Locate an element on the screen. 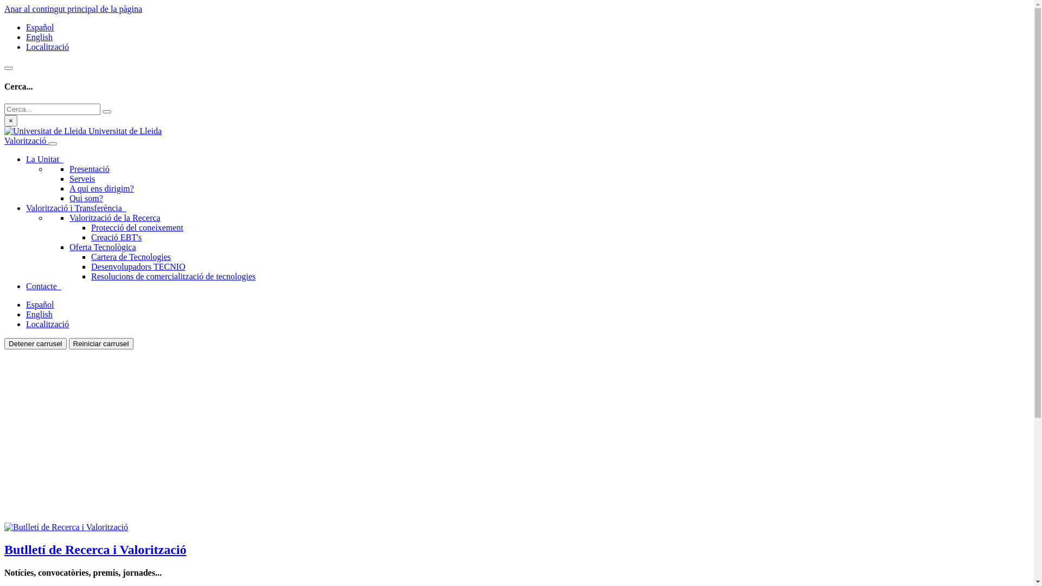  Contacte   is located at coordinates (43, 286).